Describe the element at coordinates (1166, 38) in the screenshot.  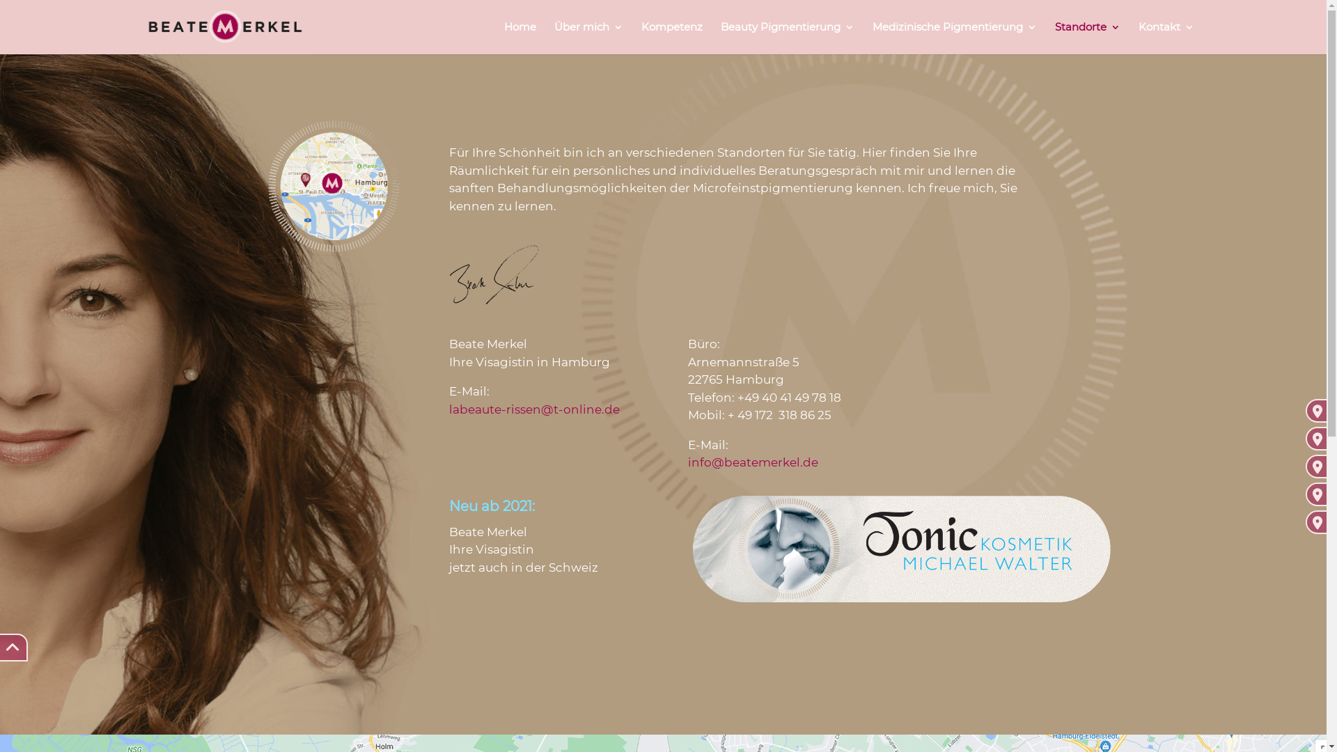
I see `Kontakt` at that location.